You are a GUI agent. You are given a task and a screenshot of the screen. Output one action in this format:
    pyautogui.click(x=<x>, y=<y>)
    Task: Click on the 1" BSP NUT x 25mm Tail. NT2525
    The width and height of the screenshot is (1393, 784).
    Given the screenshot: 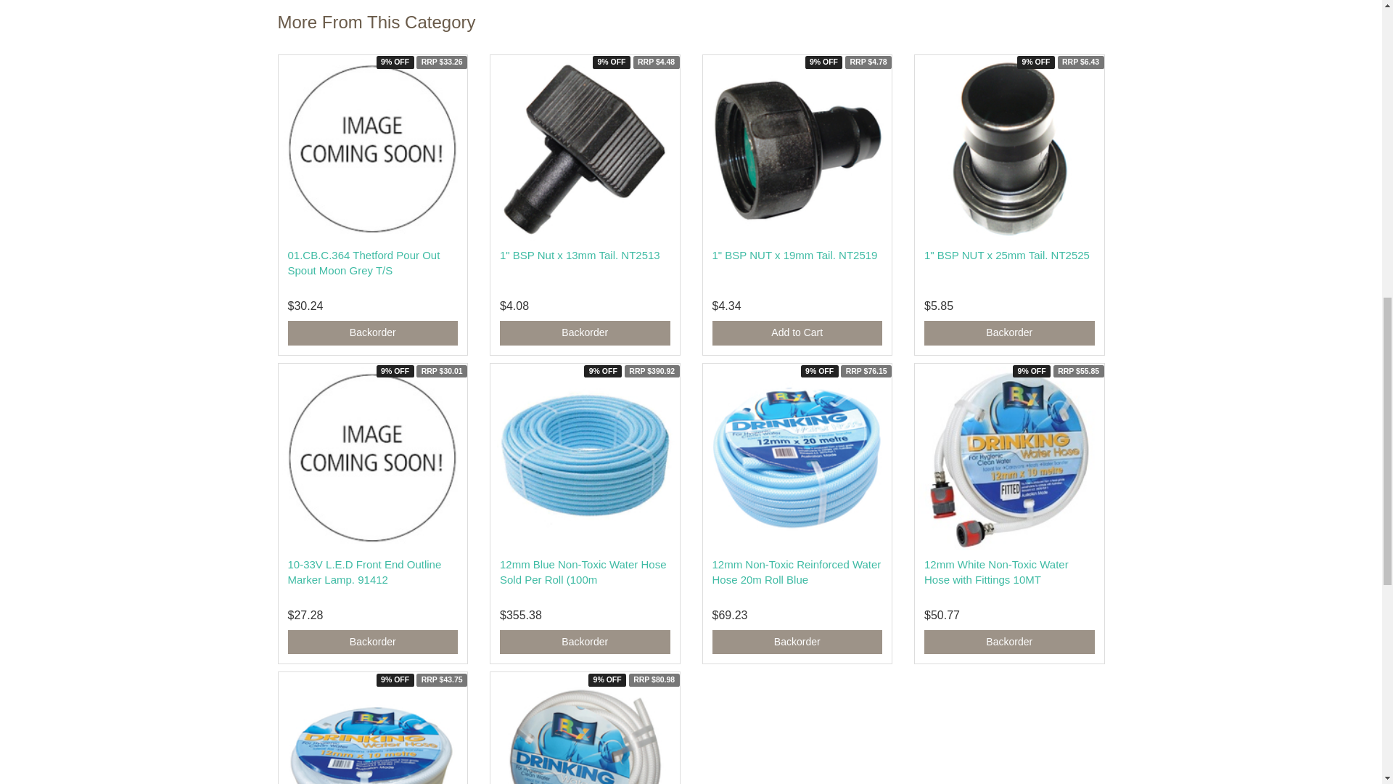 What is the action you would take?
    pyautogui.click(x=1007, y=255)
    